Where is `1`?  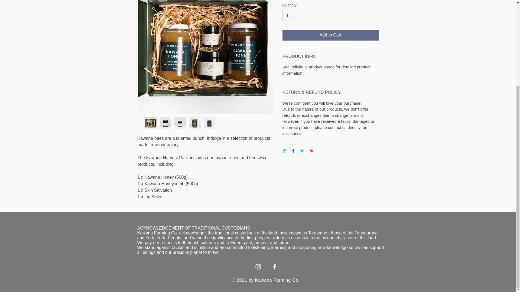
1 is located at coordinates (292, 15).